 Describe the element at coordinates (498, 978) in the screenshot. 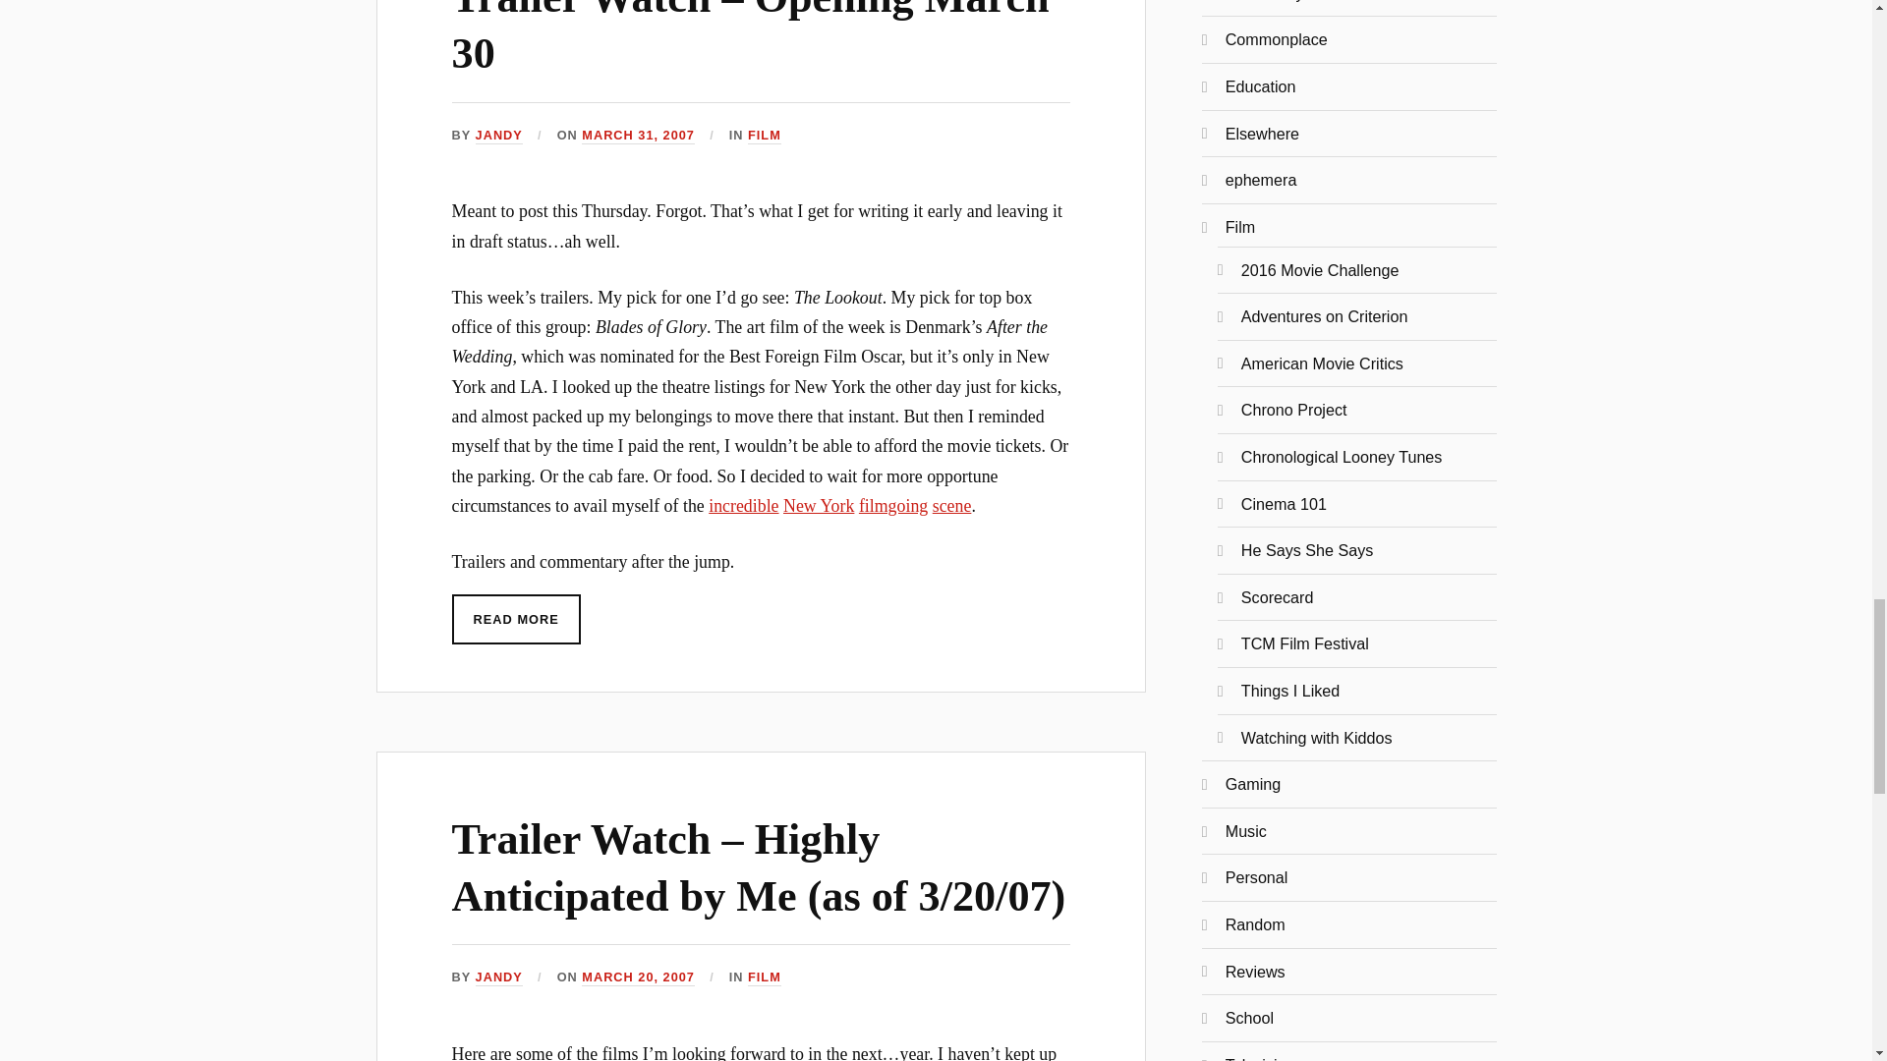

I see `JANDY` at that location.